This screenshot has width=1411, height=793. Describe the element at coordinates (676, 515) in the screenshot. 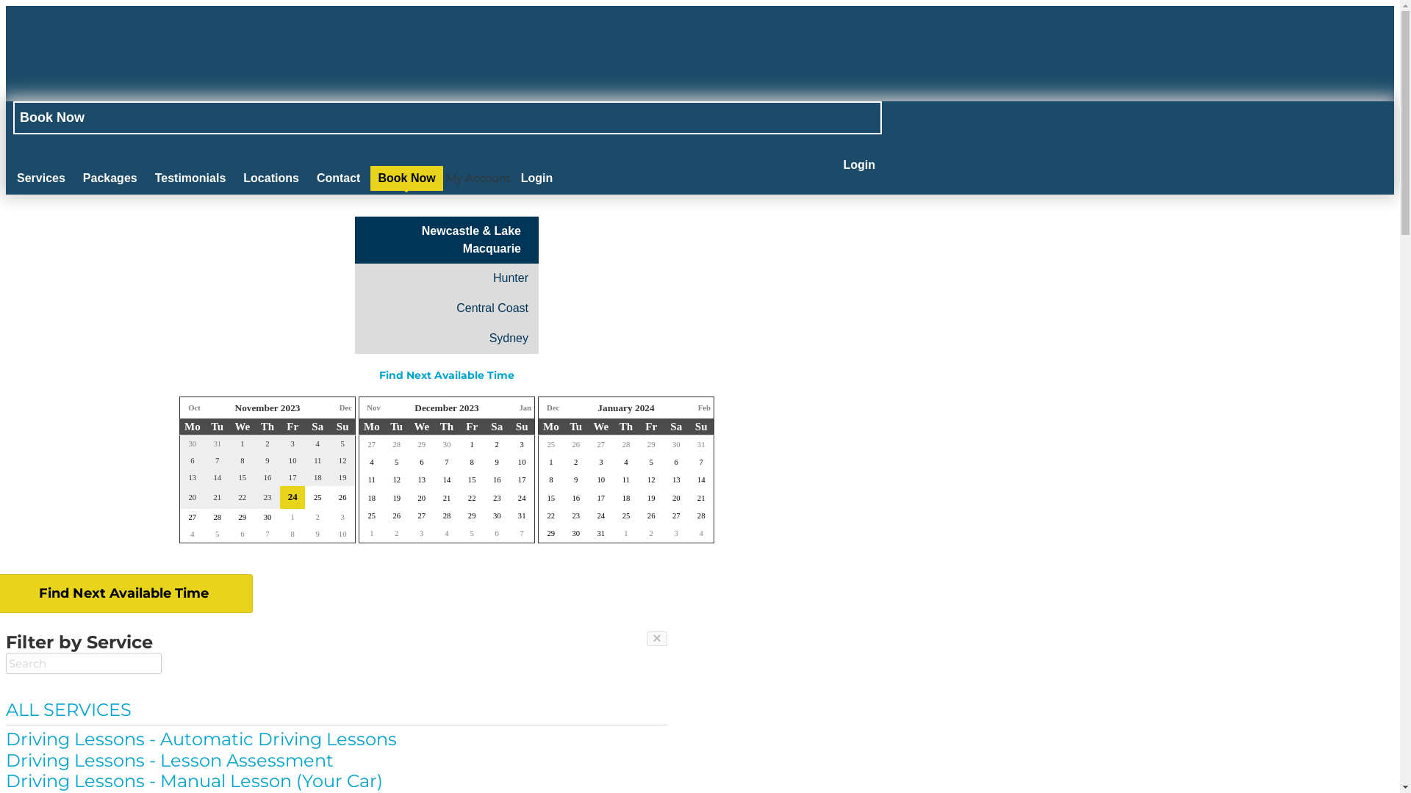

I see `27` at that location.